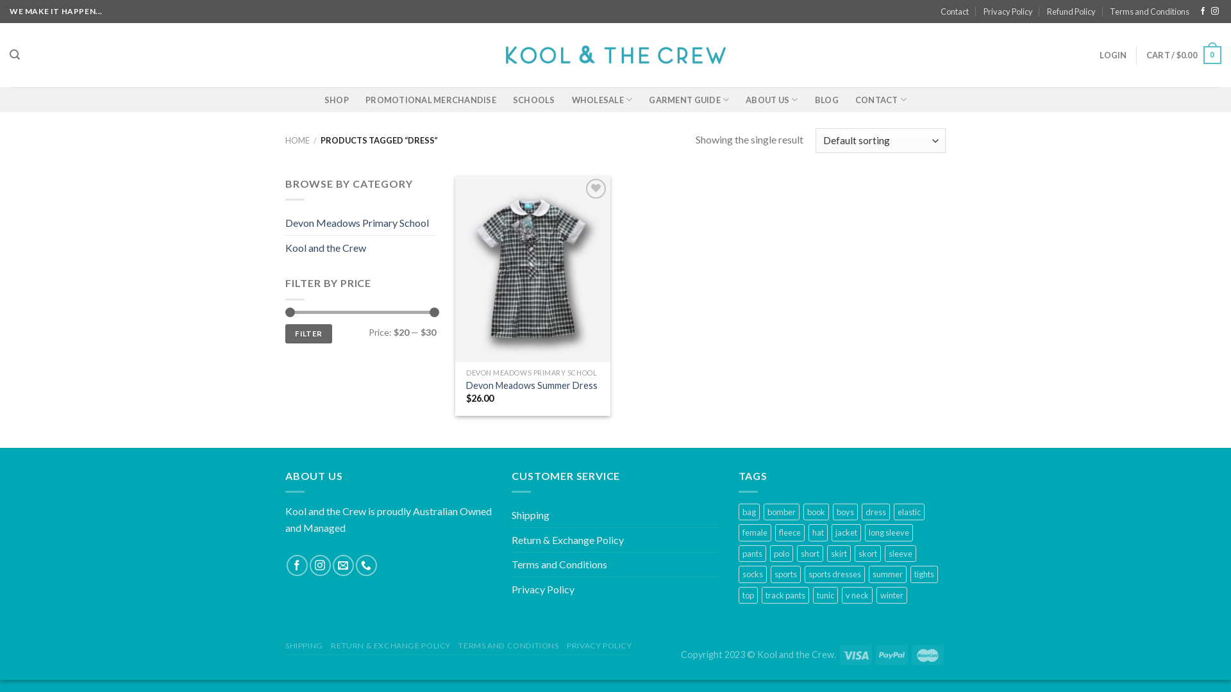 The image size is (1231, 692). I want to click on SHIPPING, so click(304, 646).